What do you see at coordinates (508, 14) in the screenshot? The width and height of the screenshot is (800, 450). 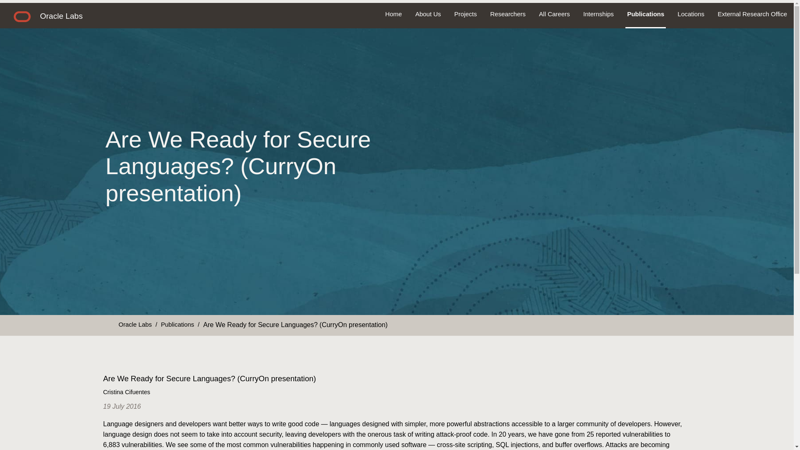 I see `Researchers` at bounding box center [508, 14].